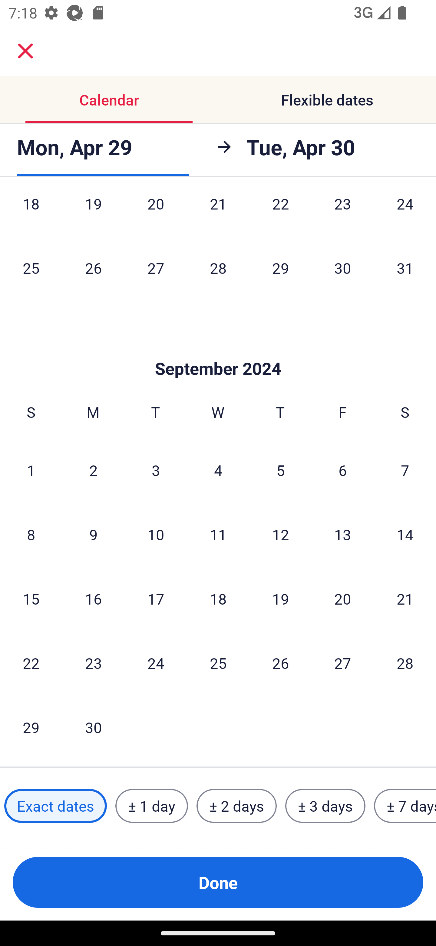  Describe the element at coordinates (55, 806) in the screenshot. I see `Exact dates` at that location.